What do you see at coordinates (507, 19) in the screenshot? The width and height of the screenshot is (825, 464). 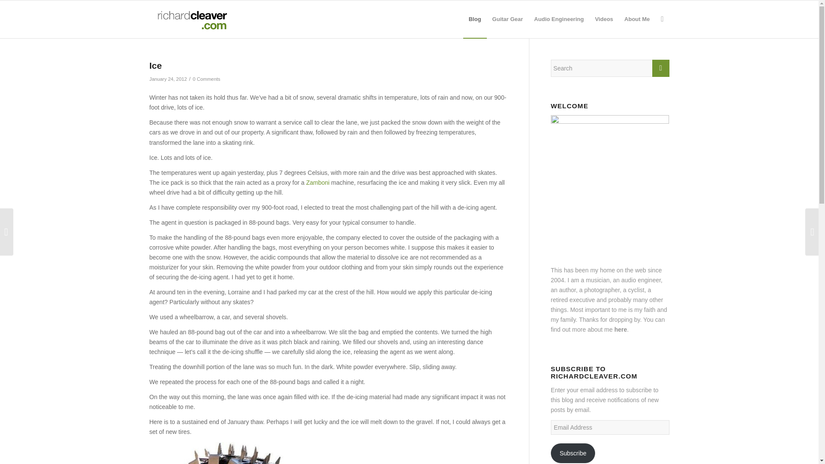 I see `Guitar Gear` at bounding box center [507, 19].